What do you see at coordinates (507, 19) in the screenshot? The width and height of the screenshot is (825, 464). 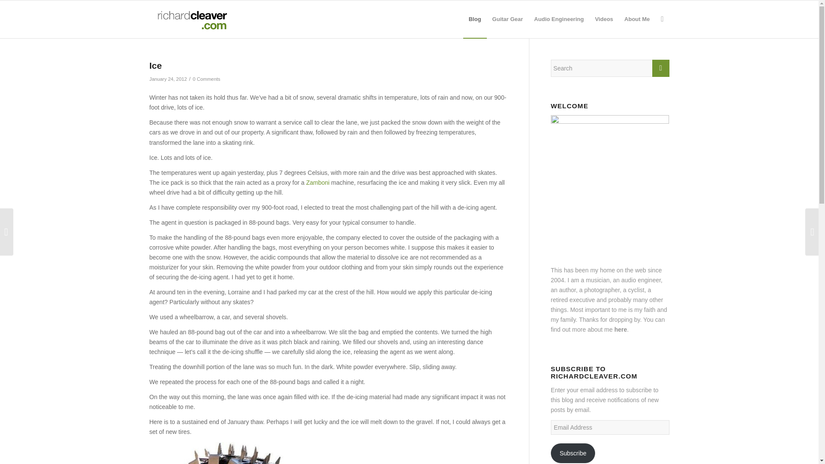 I see `Guitar Gear` at bounding box center [507, 19].